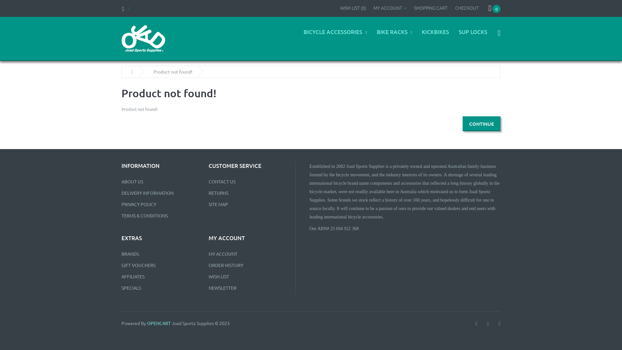  What do you see at coordinates (353, 8) in the screenshot?
I see `WISH LIST (0)` at bounding box center [353, 8].